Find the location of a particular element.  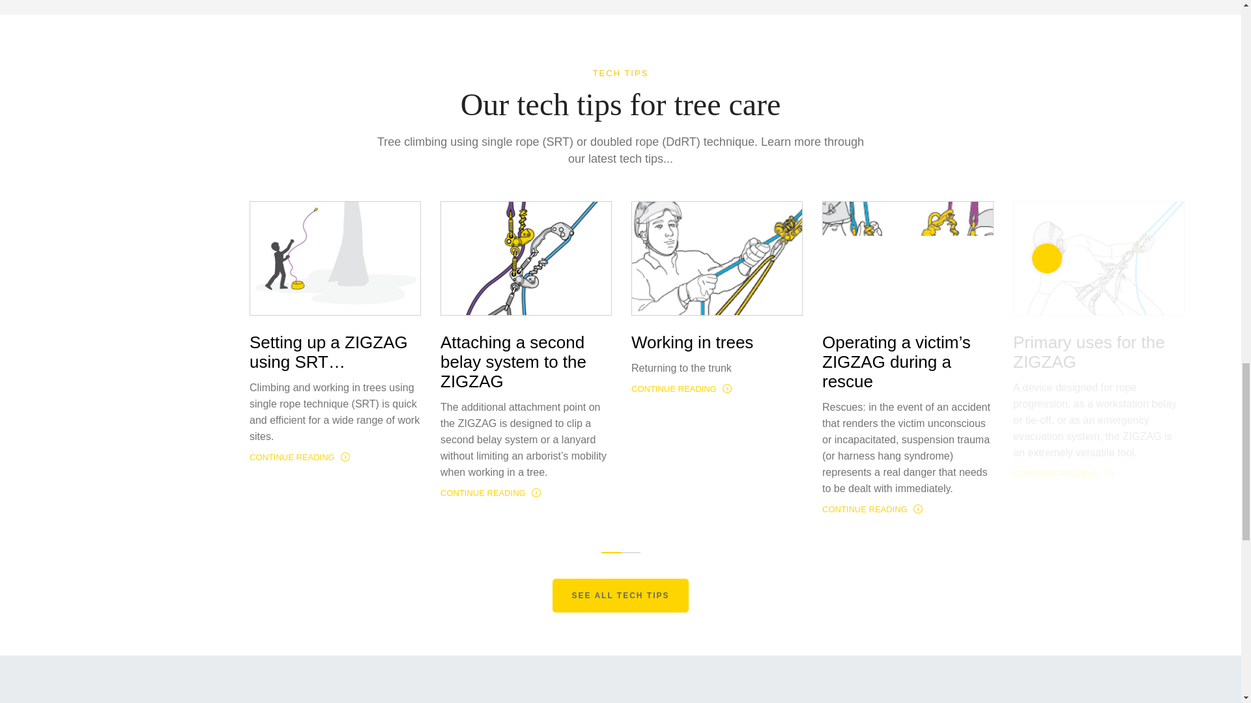

CONTINUE READING is located at coordinates (873, 509).